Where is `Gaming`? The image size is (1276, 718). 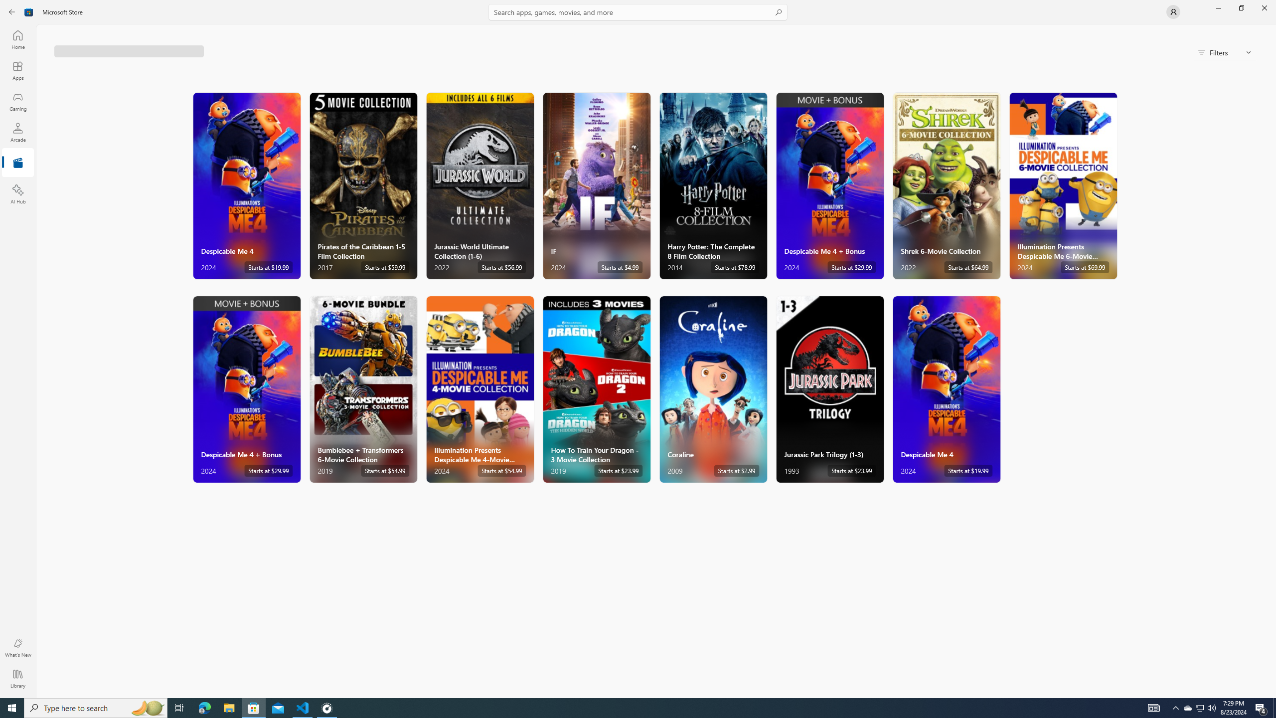
Gaming is located at coordinates (18, 101).